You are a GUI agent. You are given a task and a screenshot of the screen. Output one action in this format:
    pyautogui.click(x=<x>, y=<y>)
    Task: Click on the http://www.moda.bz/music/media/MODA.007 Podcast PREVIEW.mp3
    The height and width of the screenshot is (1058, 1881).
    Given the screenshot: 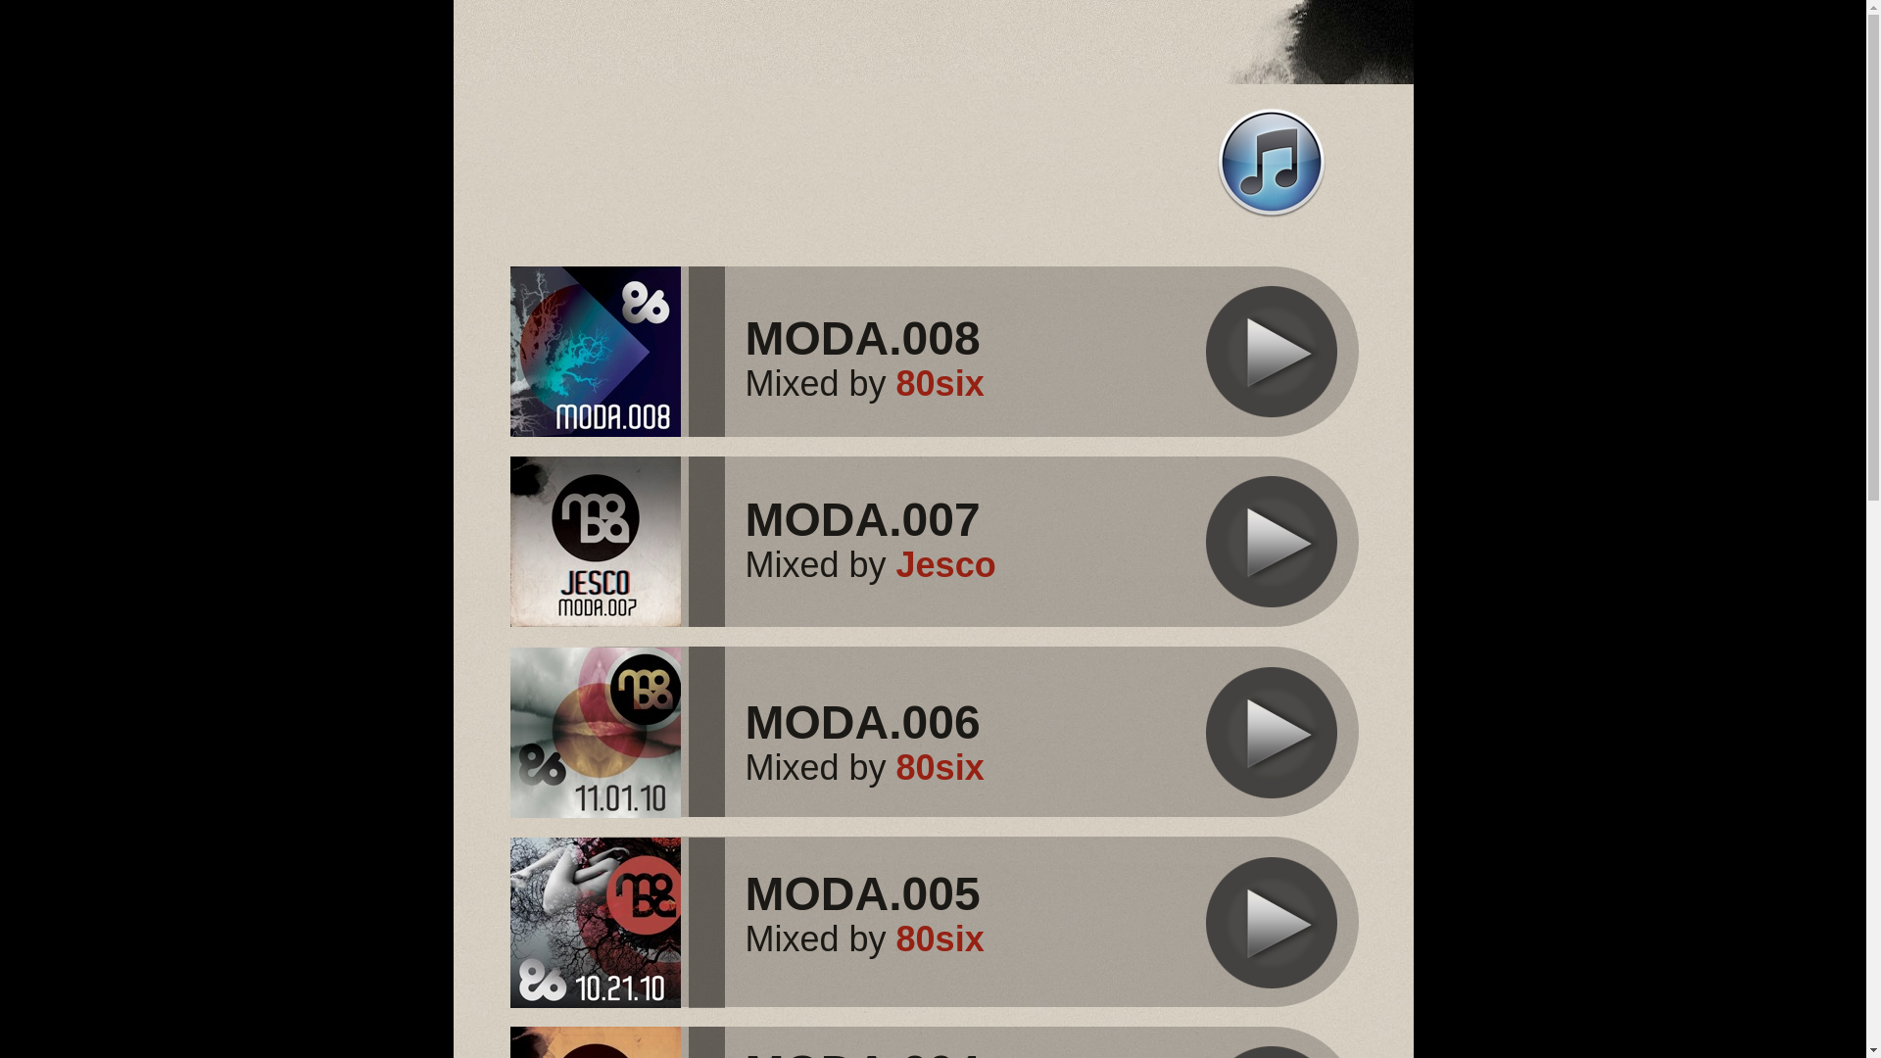 What is the action you would take?
    pyautogui.click(x=1272, y=607)
    